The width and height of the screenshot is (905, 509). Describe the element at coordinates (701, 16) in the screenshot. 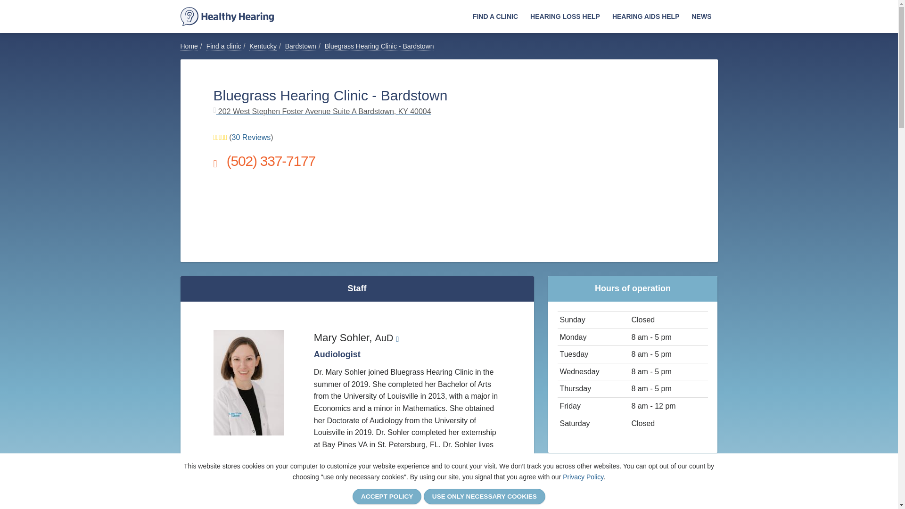

I see `NEWS` at that location.